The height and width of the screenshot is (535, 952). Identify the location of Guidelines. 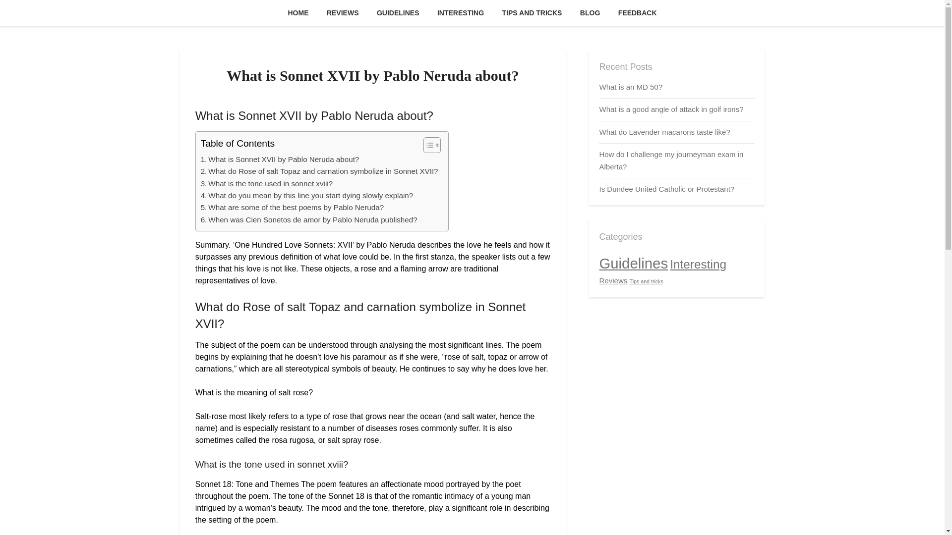
(633, 263).